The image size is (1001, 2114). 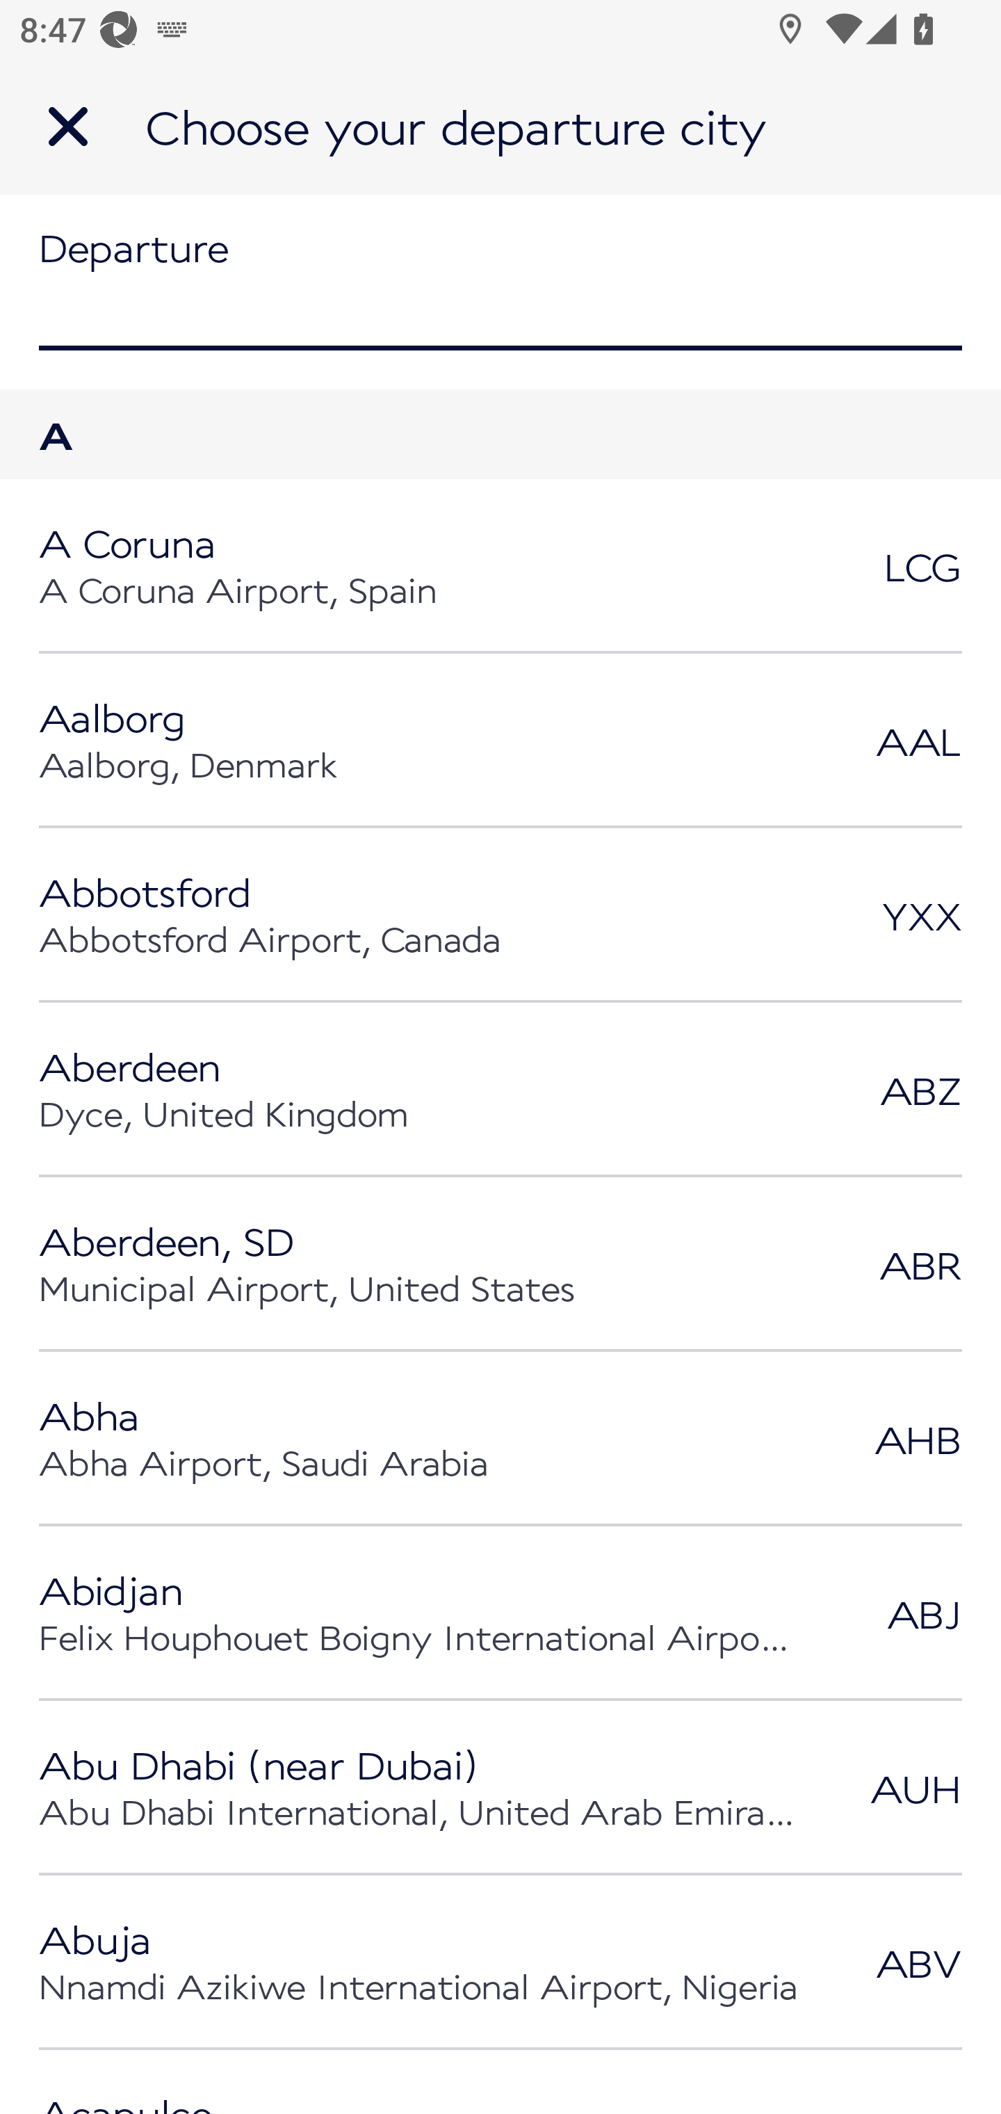 I want to click on Aberdeen, SD Municipal Airport, United States ABR, so click(x=500, y=1264).